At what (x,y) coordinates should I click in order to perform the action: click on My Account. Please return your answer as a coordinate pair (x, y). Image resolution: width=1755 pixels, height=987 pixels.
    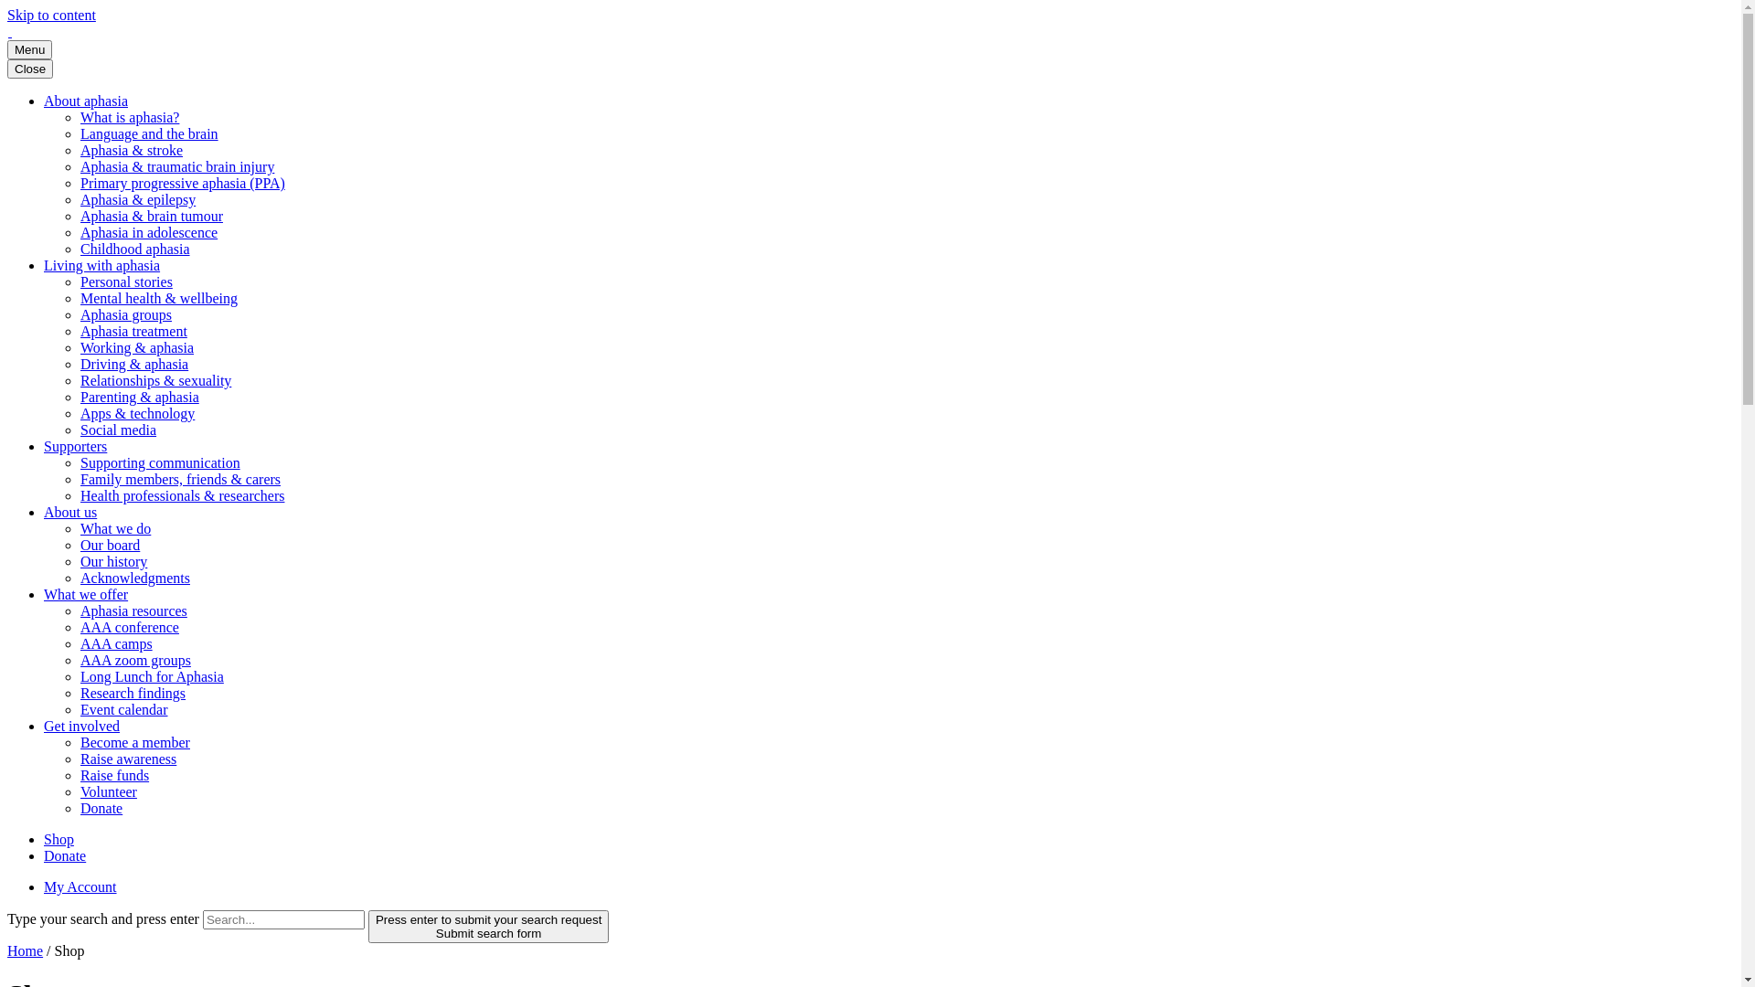
    Looking at the image, I should click on (80, 886).